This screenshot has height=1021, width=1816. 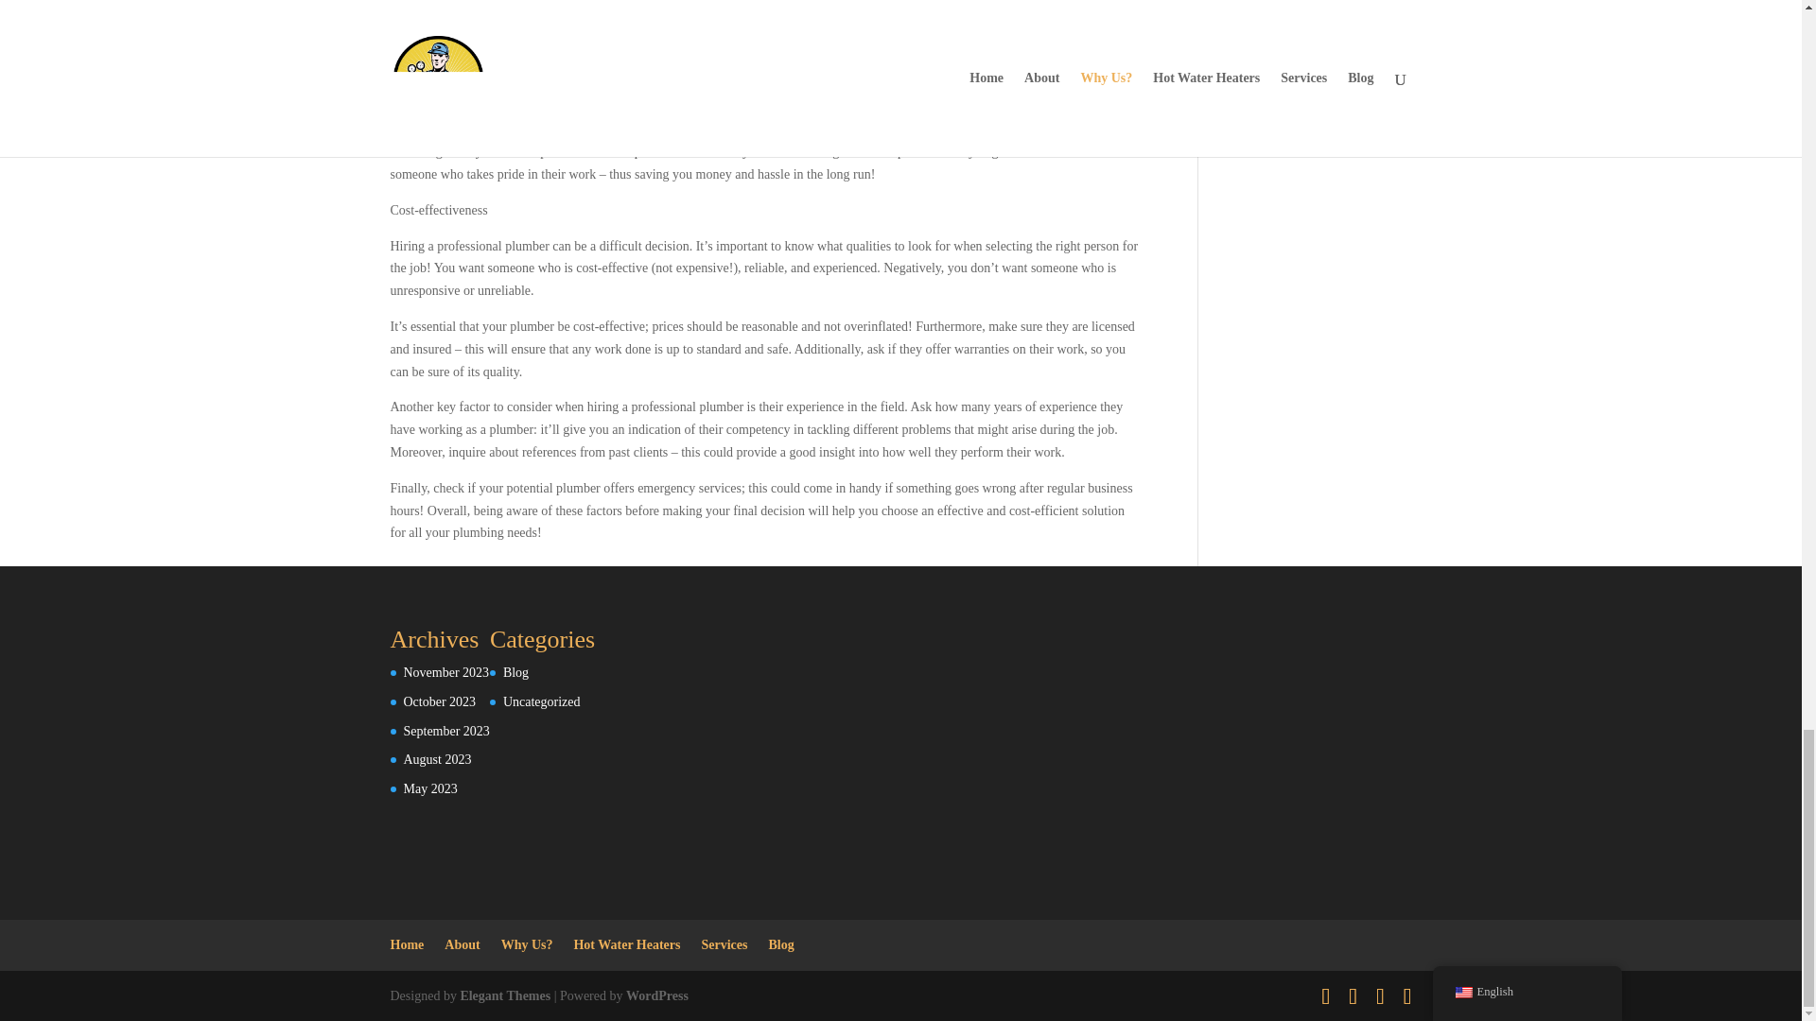 I want to click on Uncategorized, so click(x=541, y=701).